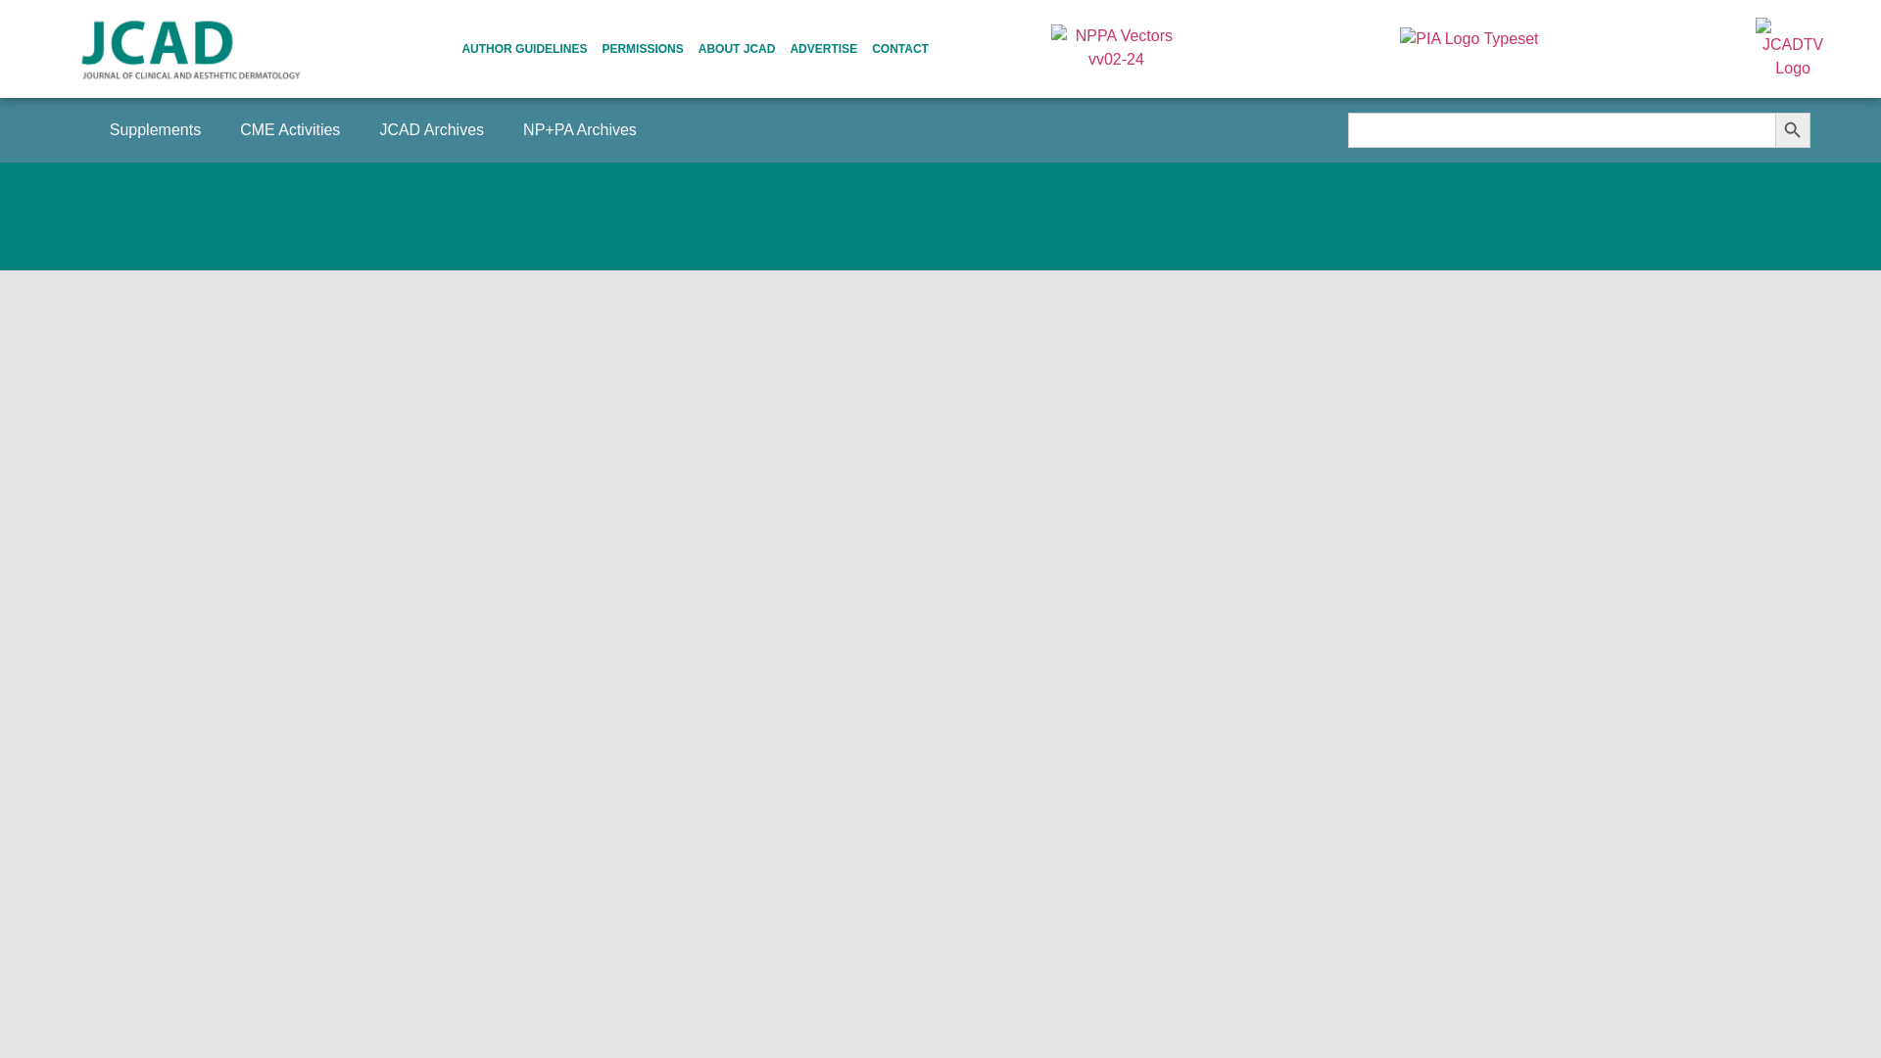 The width and height of the screenshot is (1881, 1058). I want to click on Search Button, so click(1793, 129).